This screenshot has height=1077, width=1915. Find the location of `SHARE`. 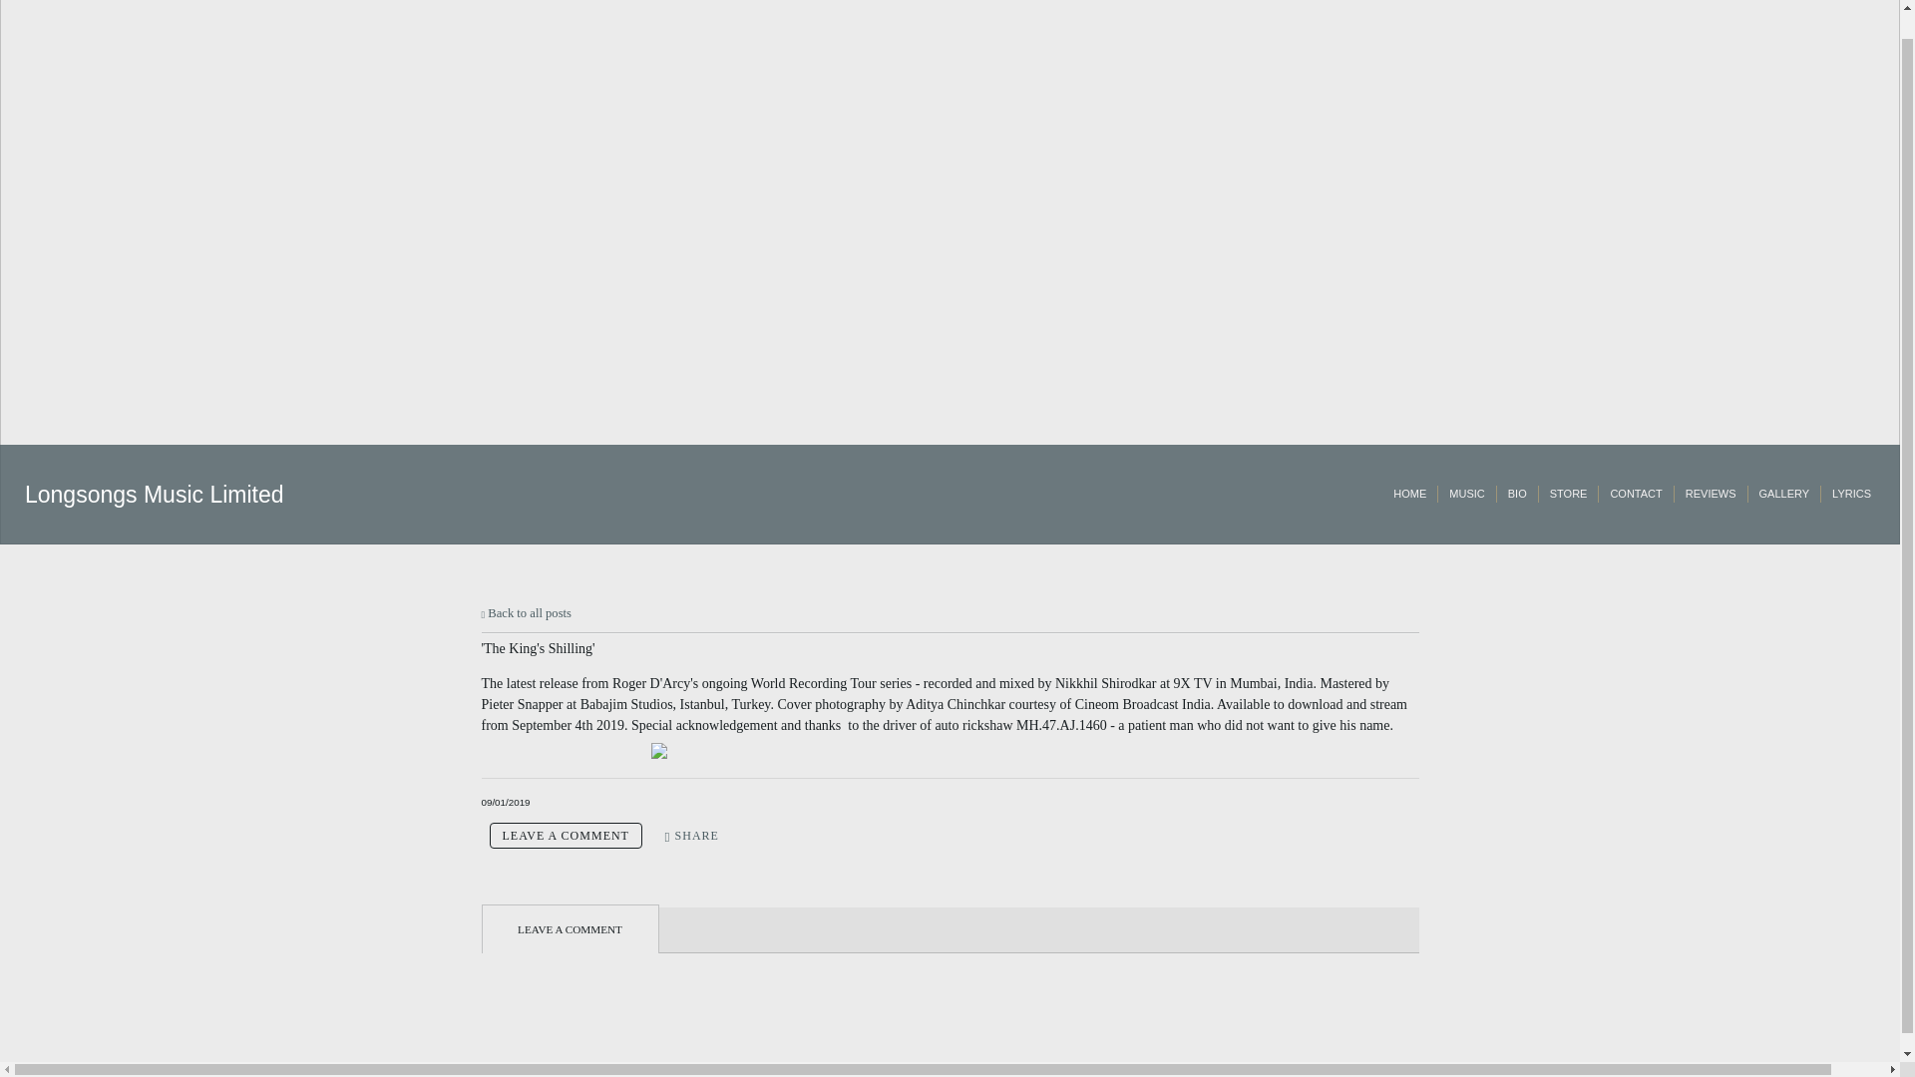

SHARE is located at coordinates (692, 836).